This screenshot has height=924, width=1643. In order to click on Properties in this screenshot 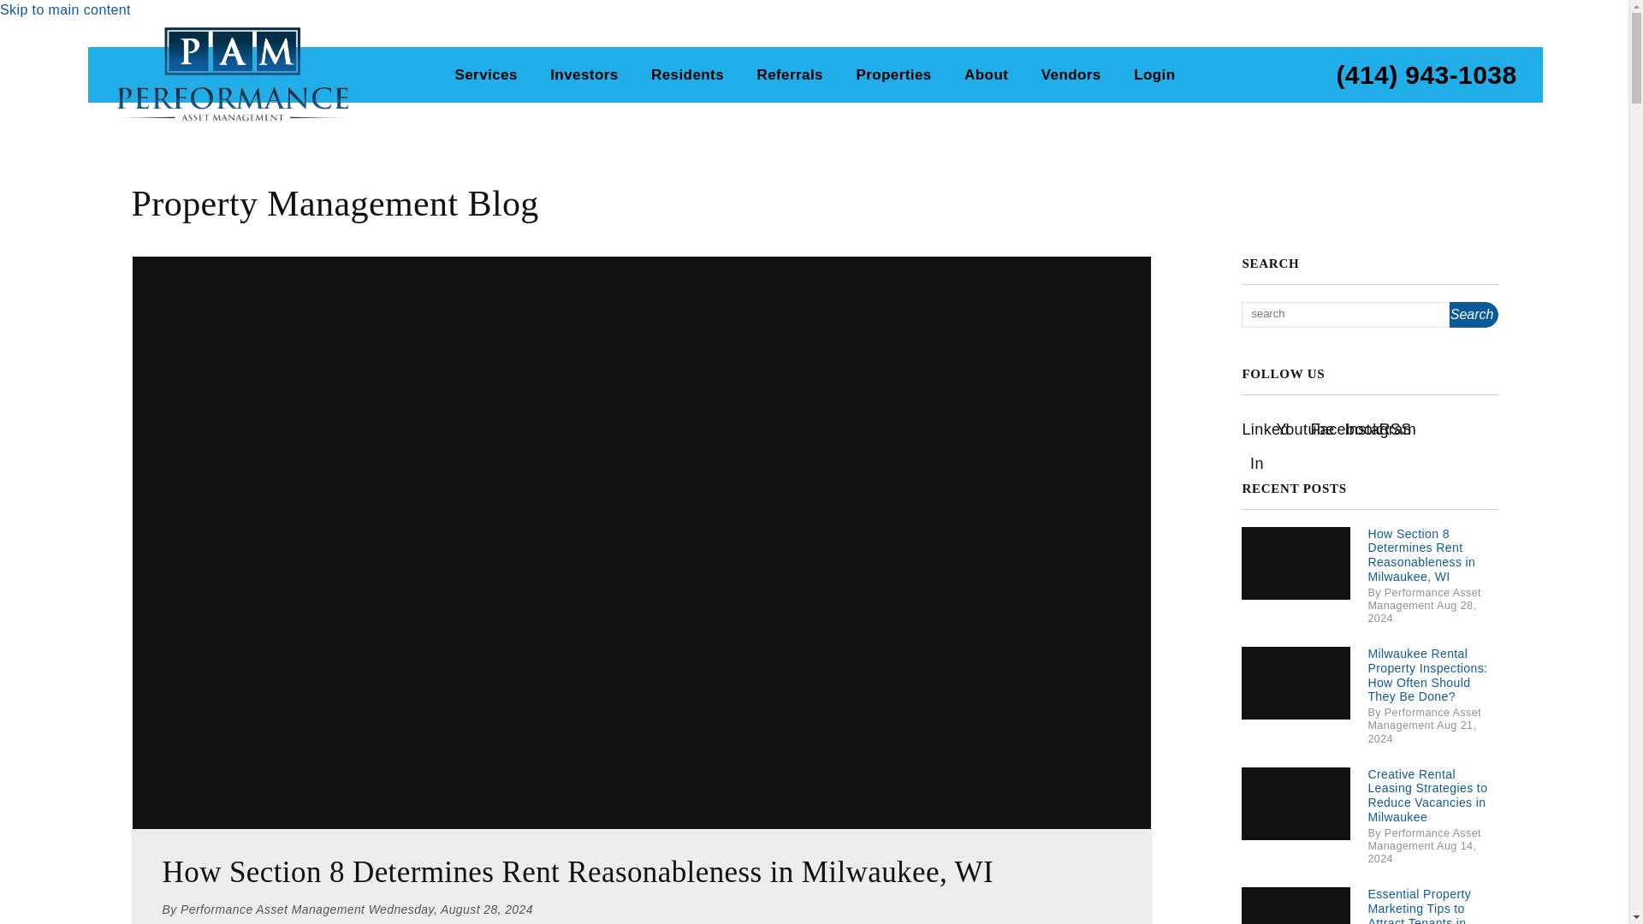, I will do `click(893, 75)`.